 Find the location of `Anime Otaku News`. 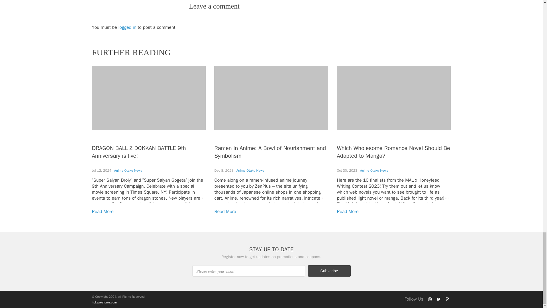

Anime Otaku News is located at coordinates (374, 170).